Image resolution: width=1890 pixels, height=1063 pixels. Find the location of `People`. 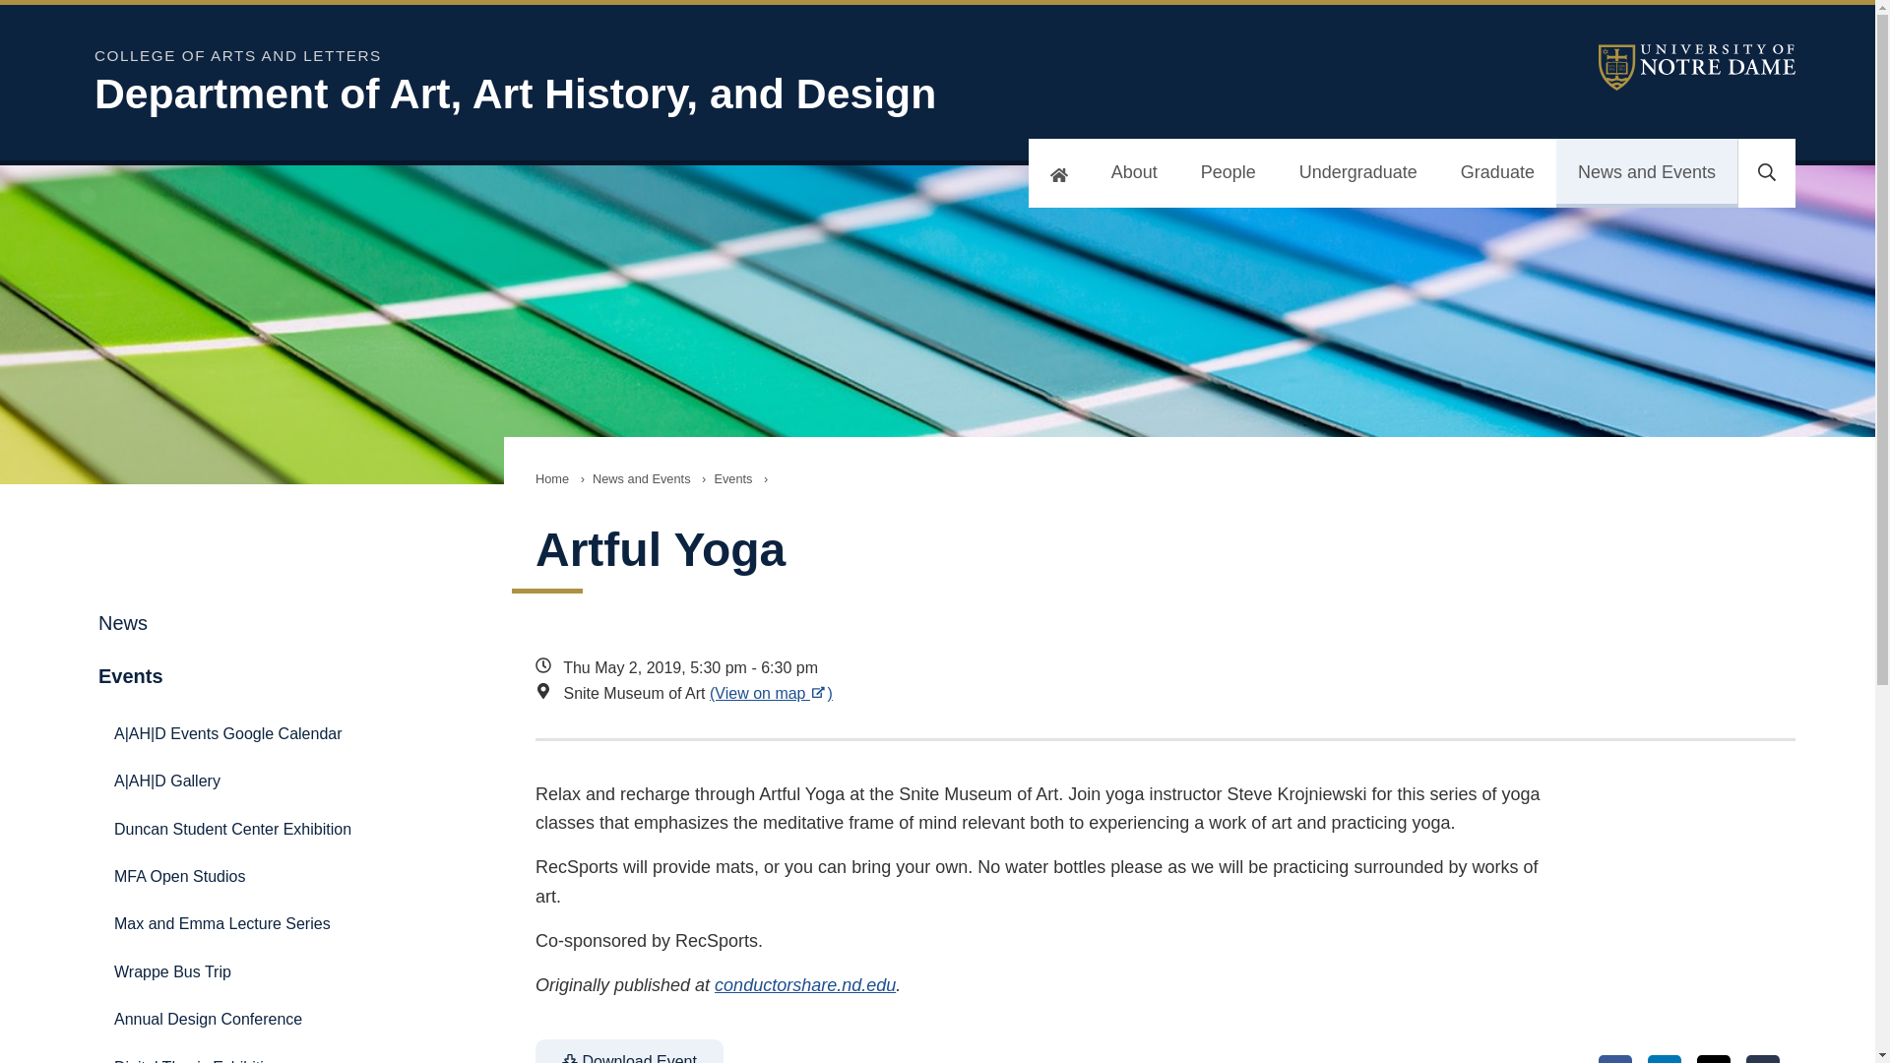

People is located at coordinates (1228, 173).